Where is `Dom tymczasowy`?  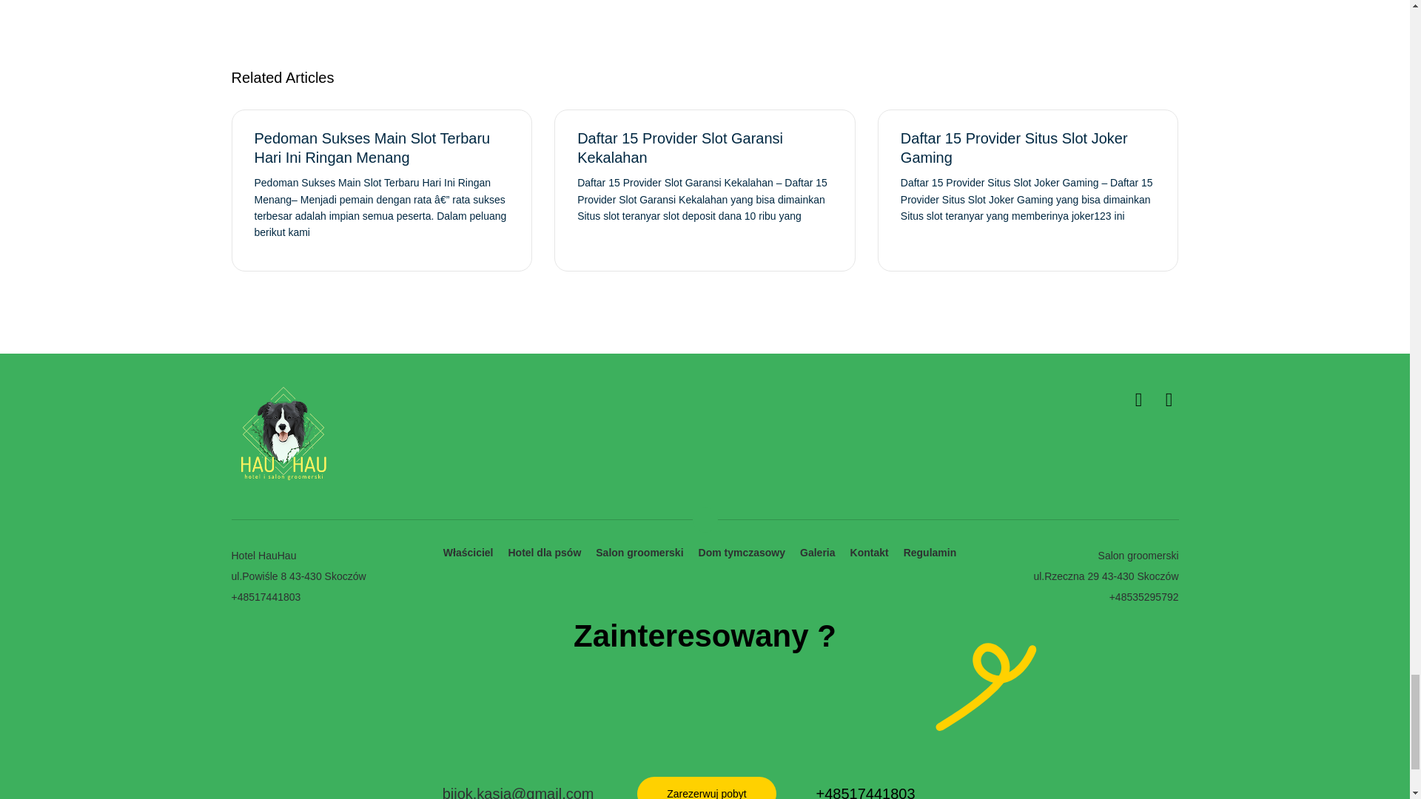 Dom tymczasowy is located at coordinates (742, 552).